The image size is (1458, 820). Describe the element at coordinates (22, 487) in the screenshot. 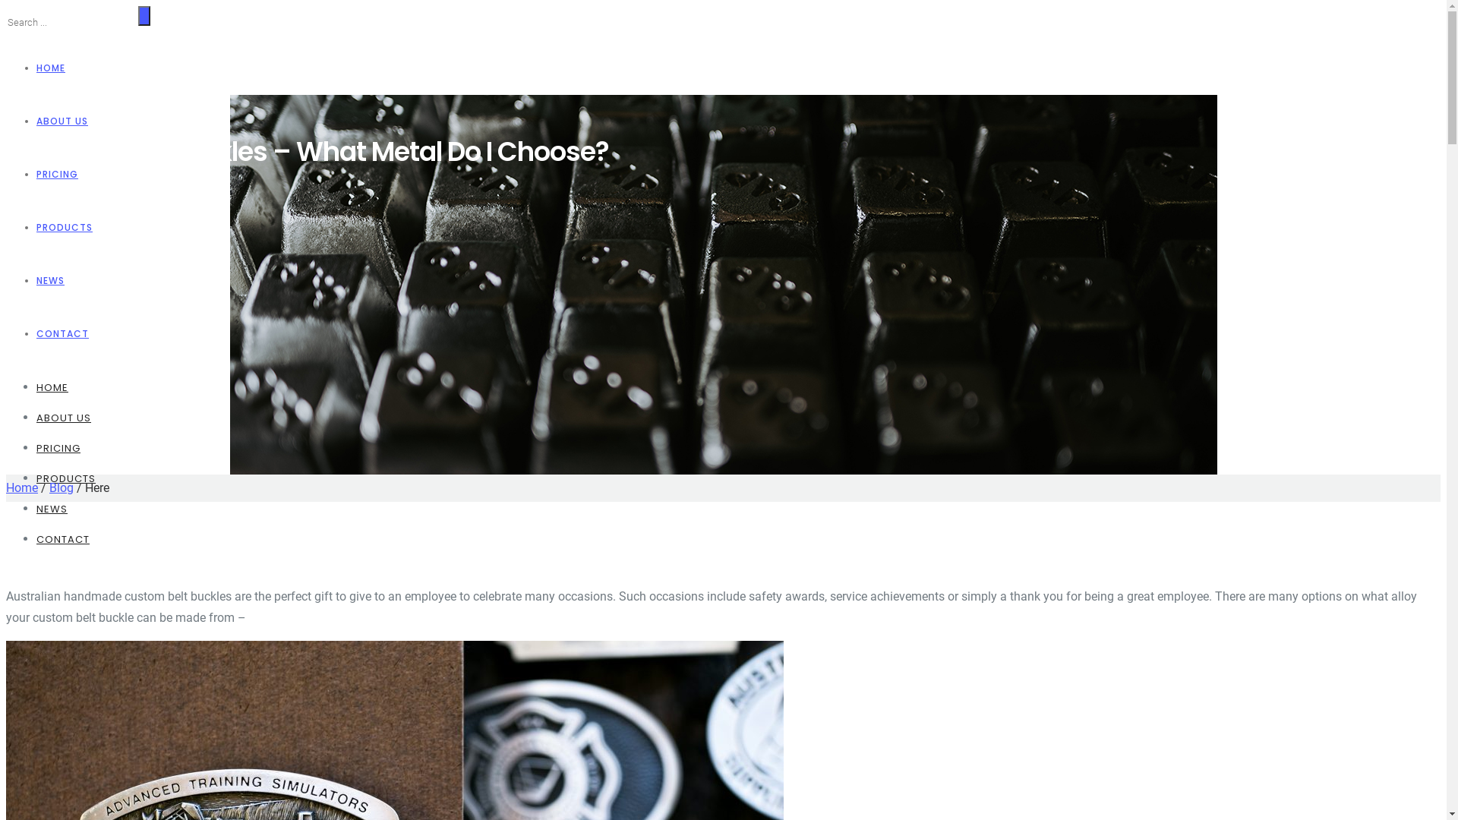

I see `Home` at that location.